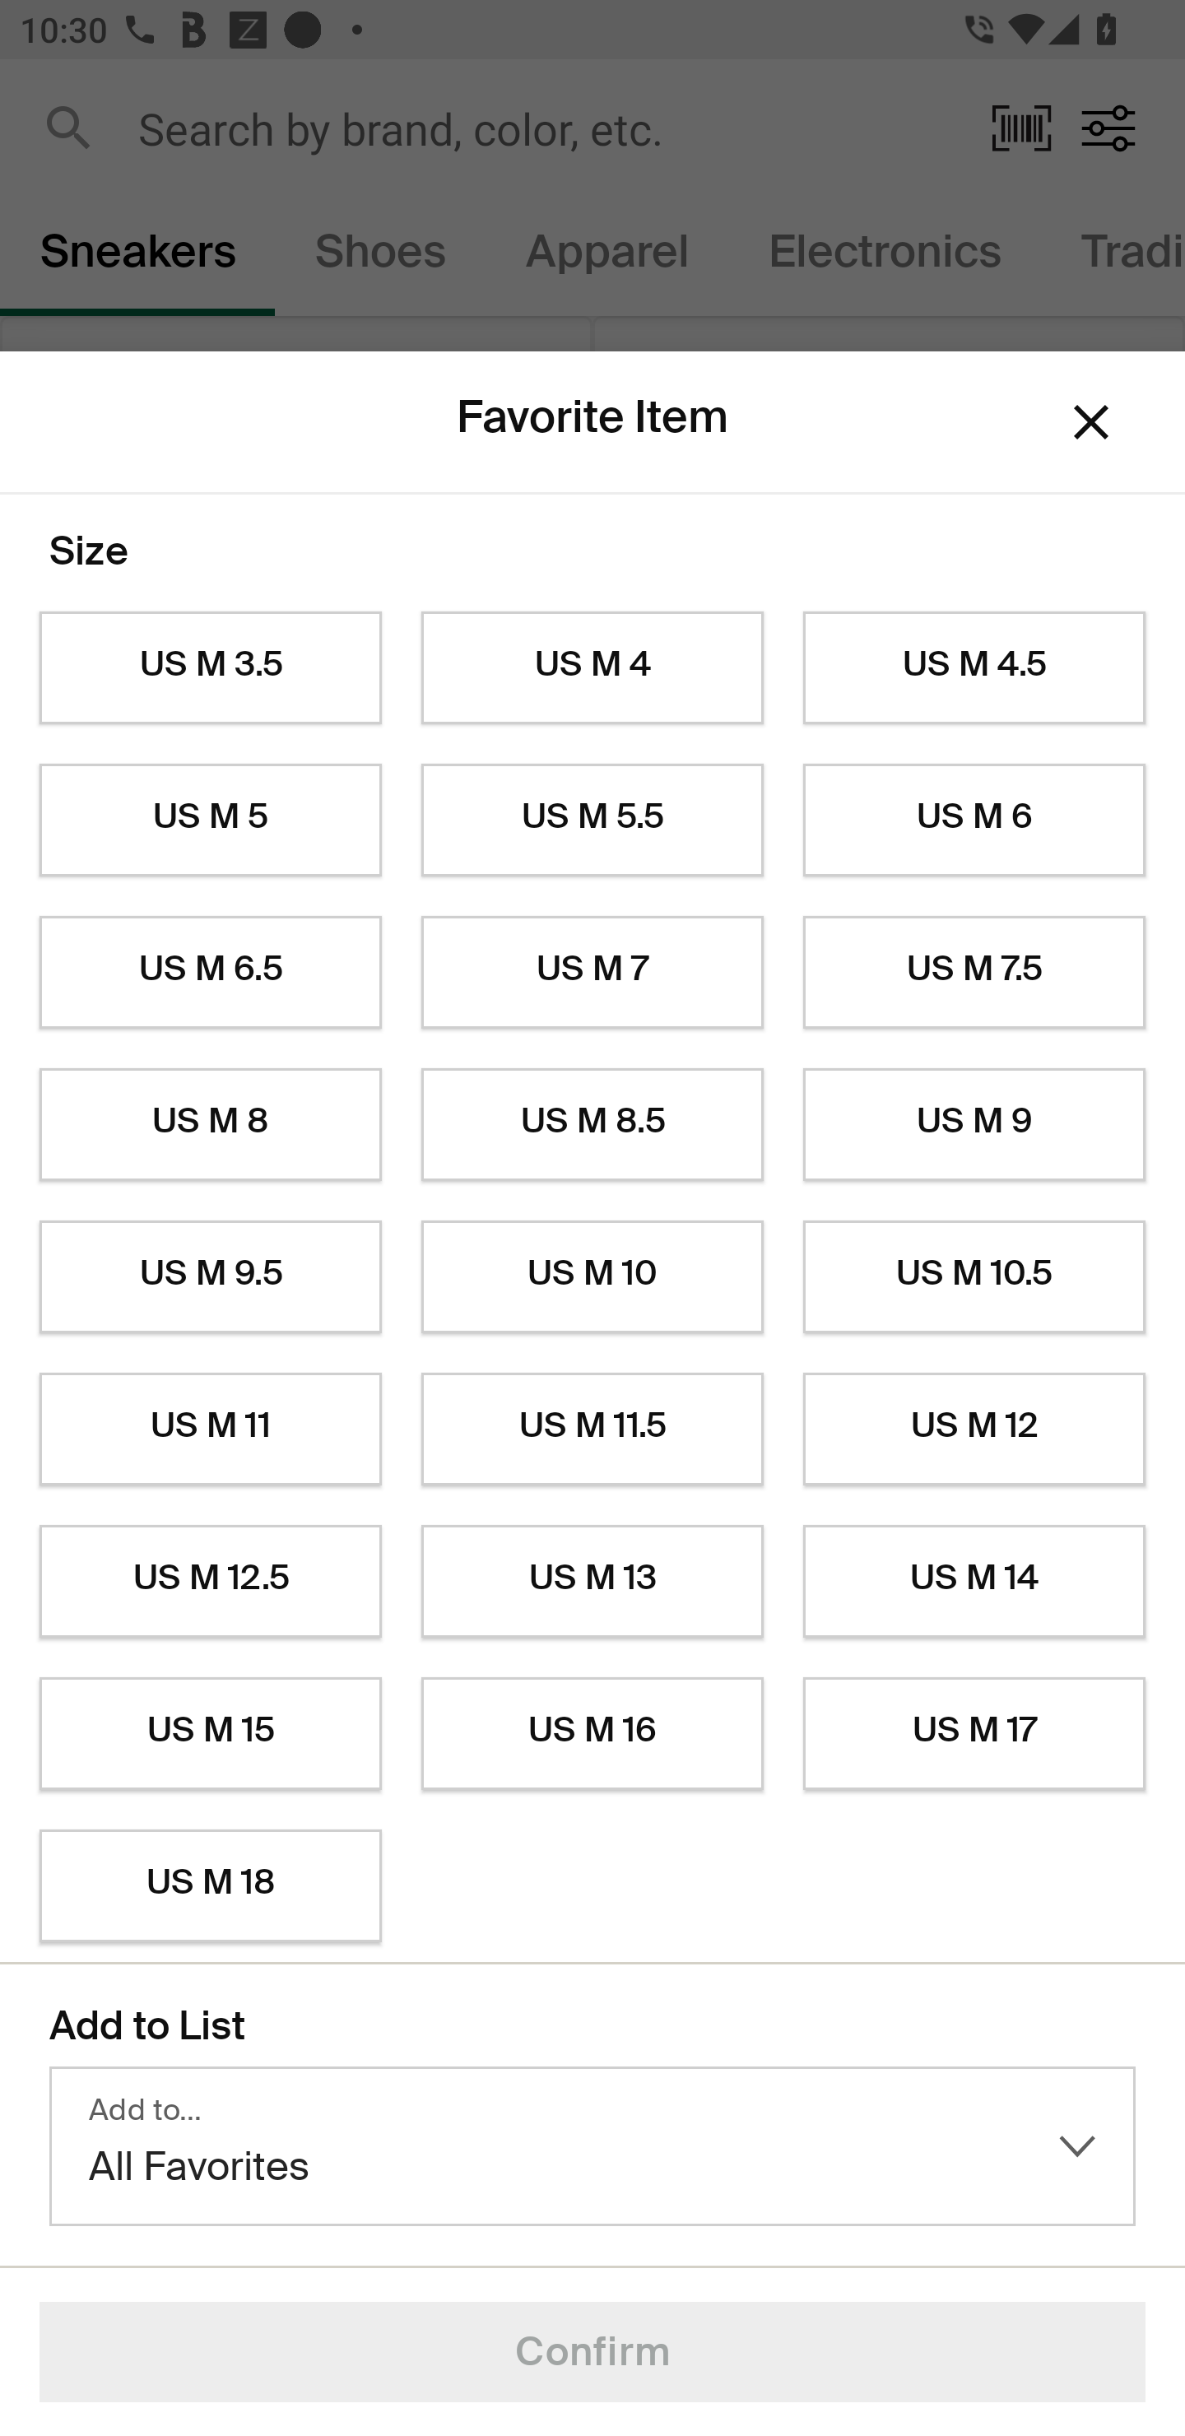  I want to click on US M 11, so click(210, 1429).